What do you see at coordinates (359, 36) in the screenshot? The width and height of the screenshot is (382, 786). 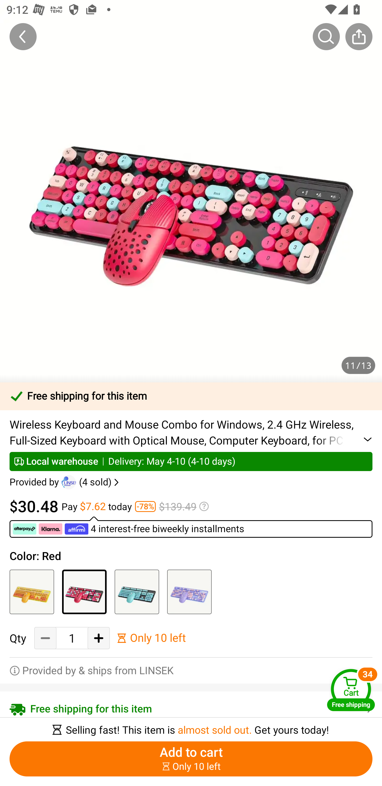 I see `Share` at bounding box center [359, 36].